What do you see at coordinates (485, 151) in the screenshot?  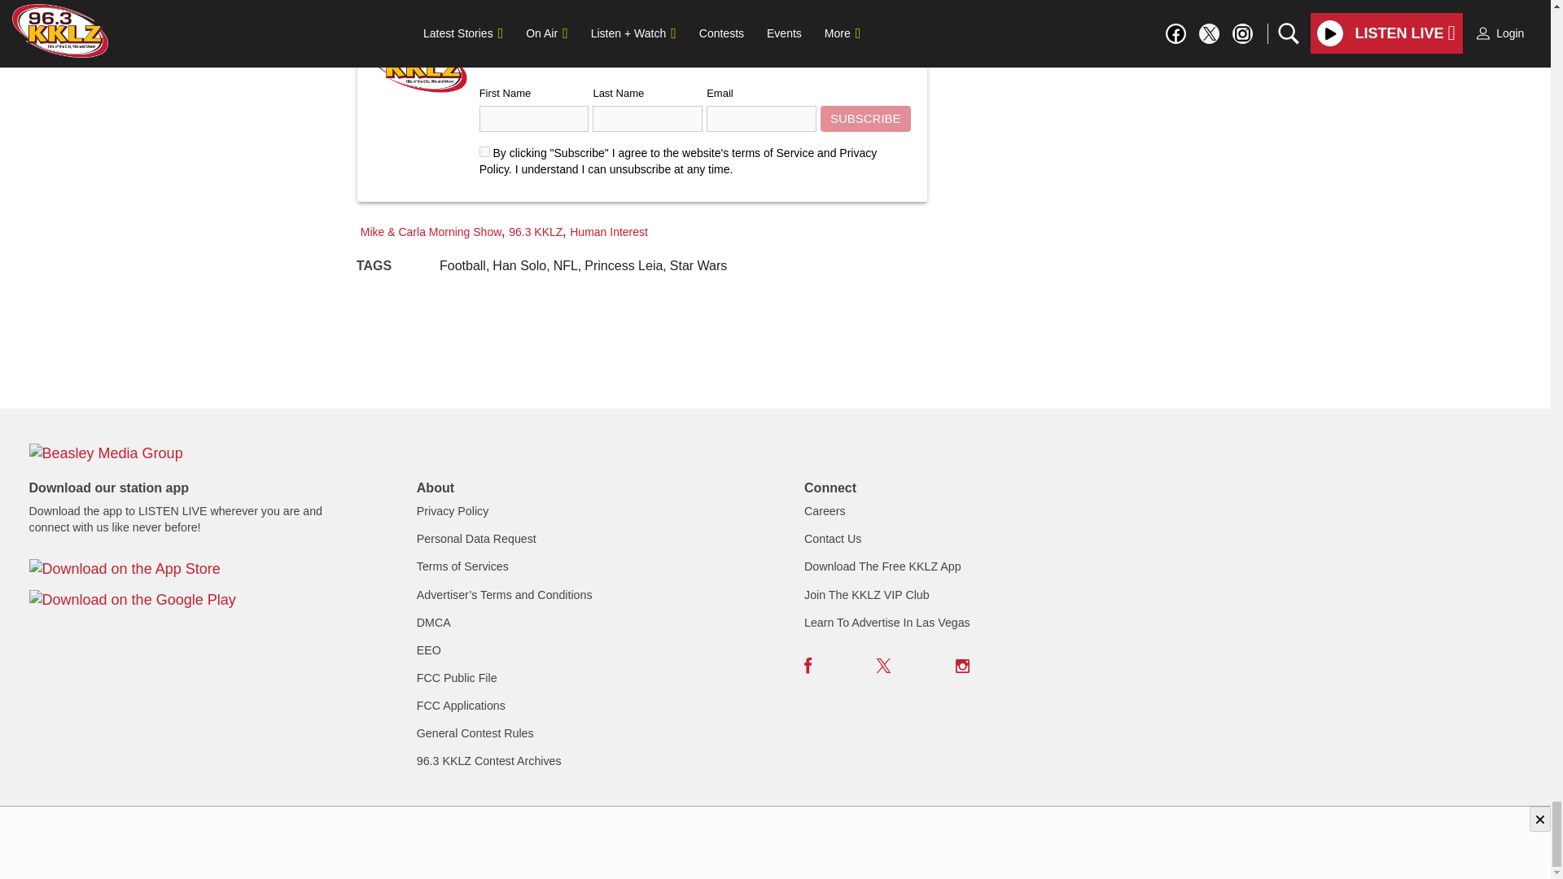 I see `on` at bounding box center [485, 151].